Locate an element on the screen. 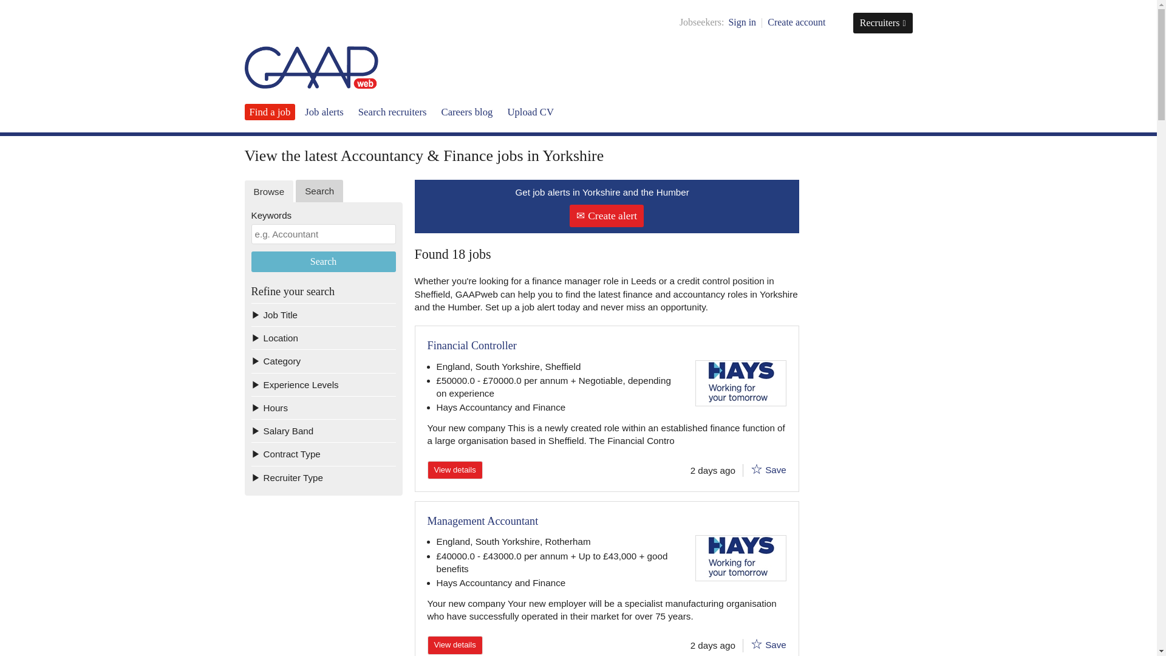  Search is located at coordinates (324, 261).